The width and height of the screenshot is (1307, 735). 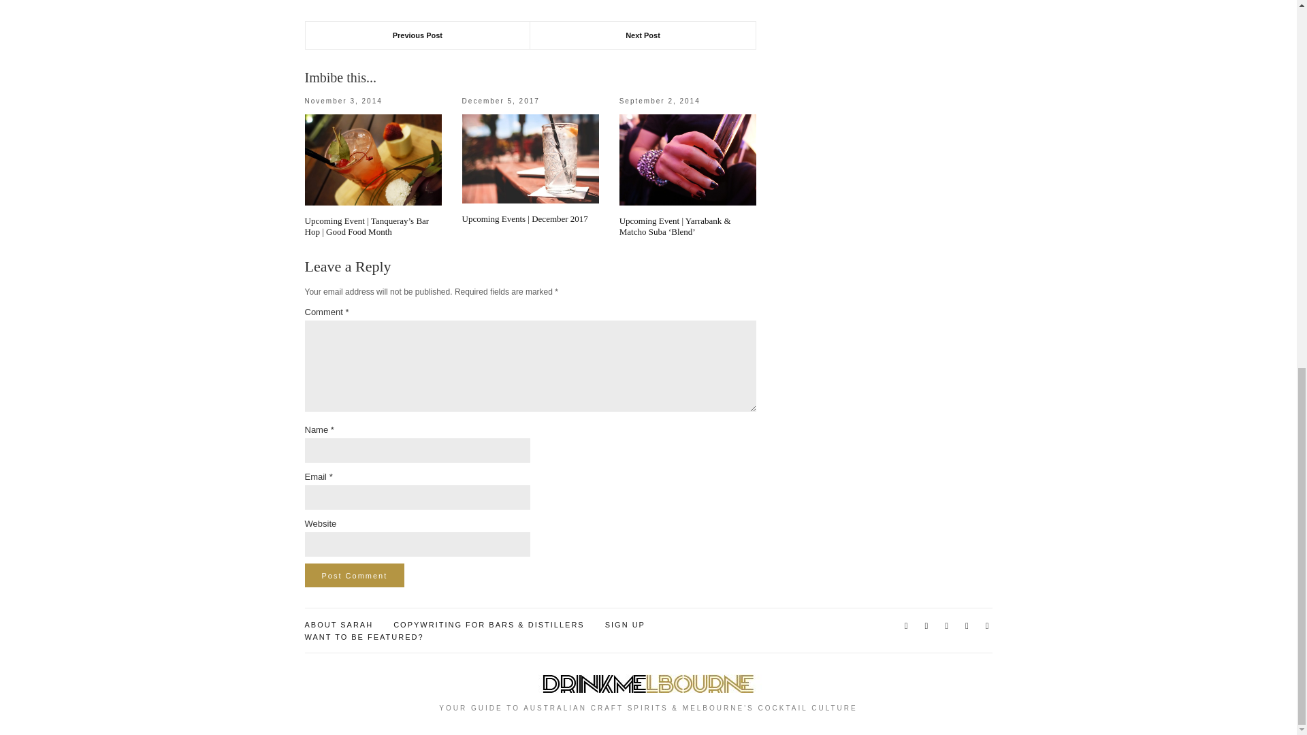 I want to click on ABOUT SARAH, so click(x=339, y=625).